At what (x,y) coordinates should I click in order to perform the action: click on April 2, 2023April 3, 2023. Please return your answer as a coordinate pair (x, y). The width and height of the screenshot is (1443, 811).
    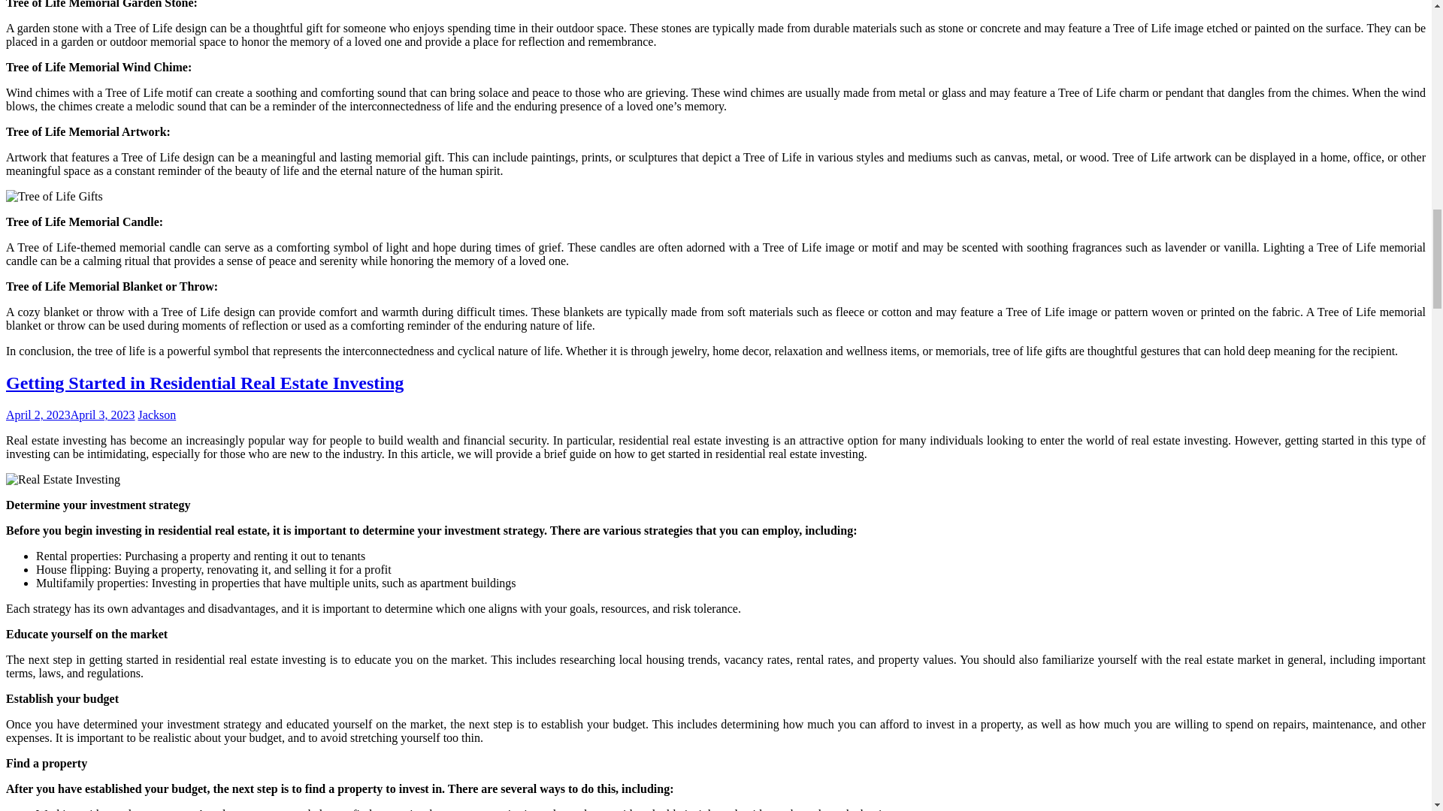
    Looking at the image, I should click on (71, 415).